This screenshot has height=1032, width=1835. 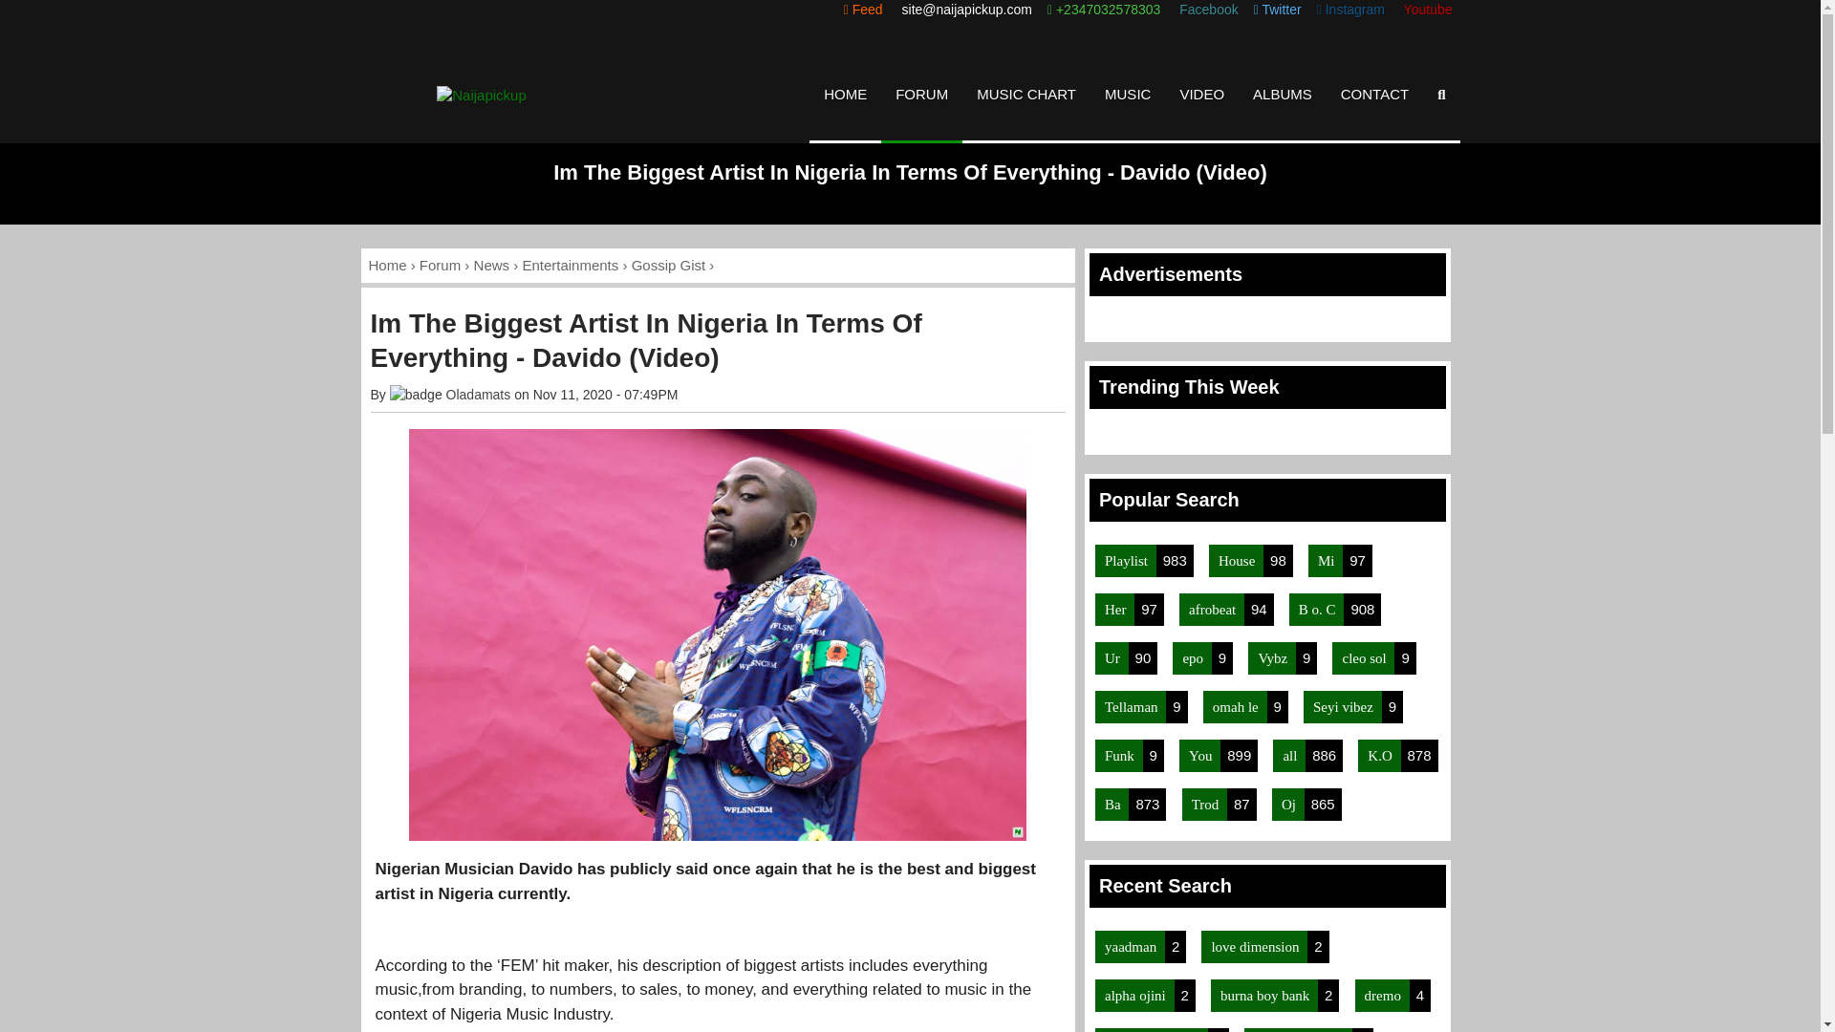 I want to click on House, so click(x=1237, y=560).